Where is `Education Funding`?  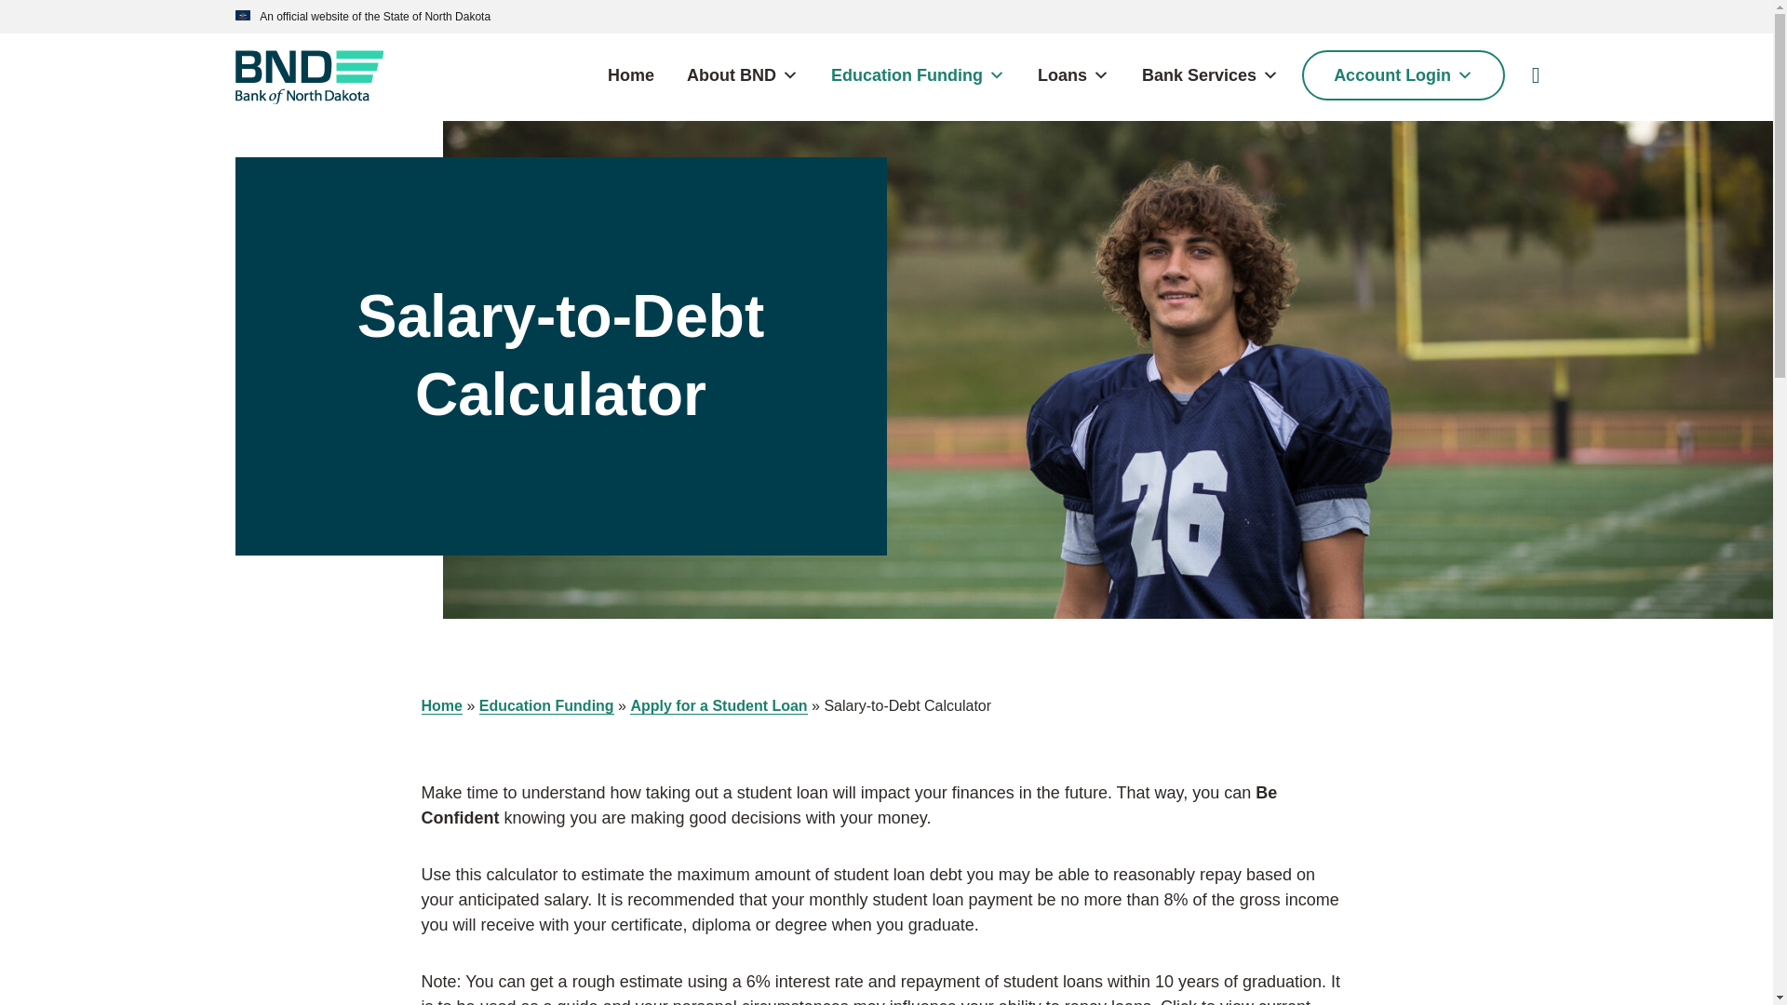
Education Funding is located at coordinates (918, 74).